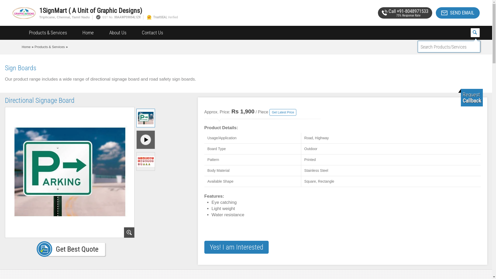  I want to click on SEND EMAIL, so click(458, 13).